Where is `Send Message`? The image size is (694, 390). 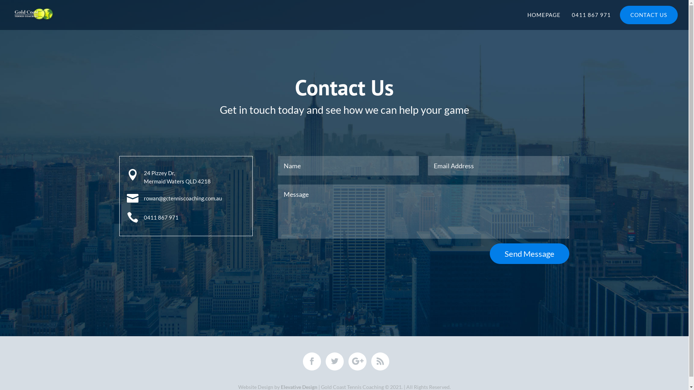
Send Message is located at coordinates (530, 253).